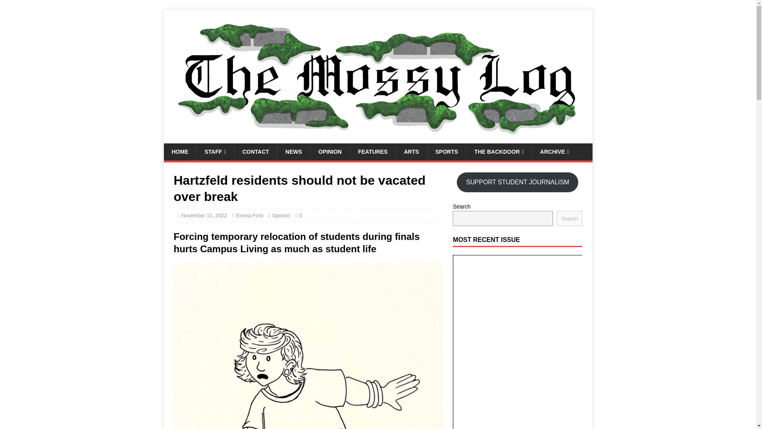  I want to click on OPINION, so click(330, 151).